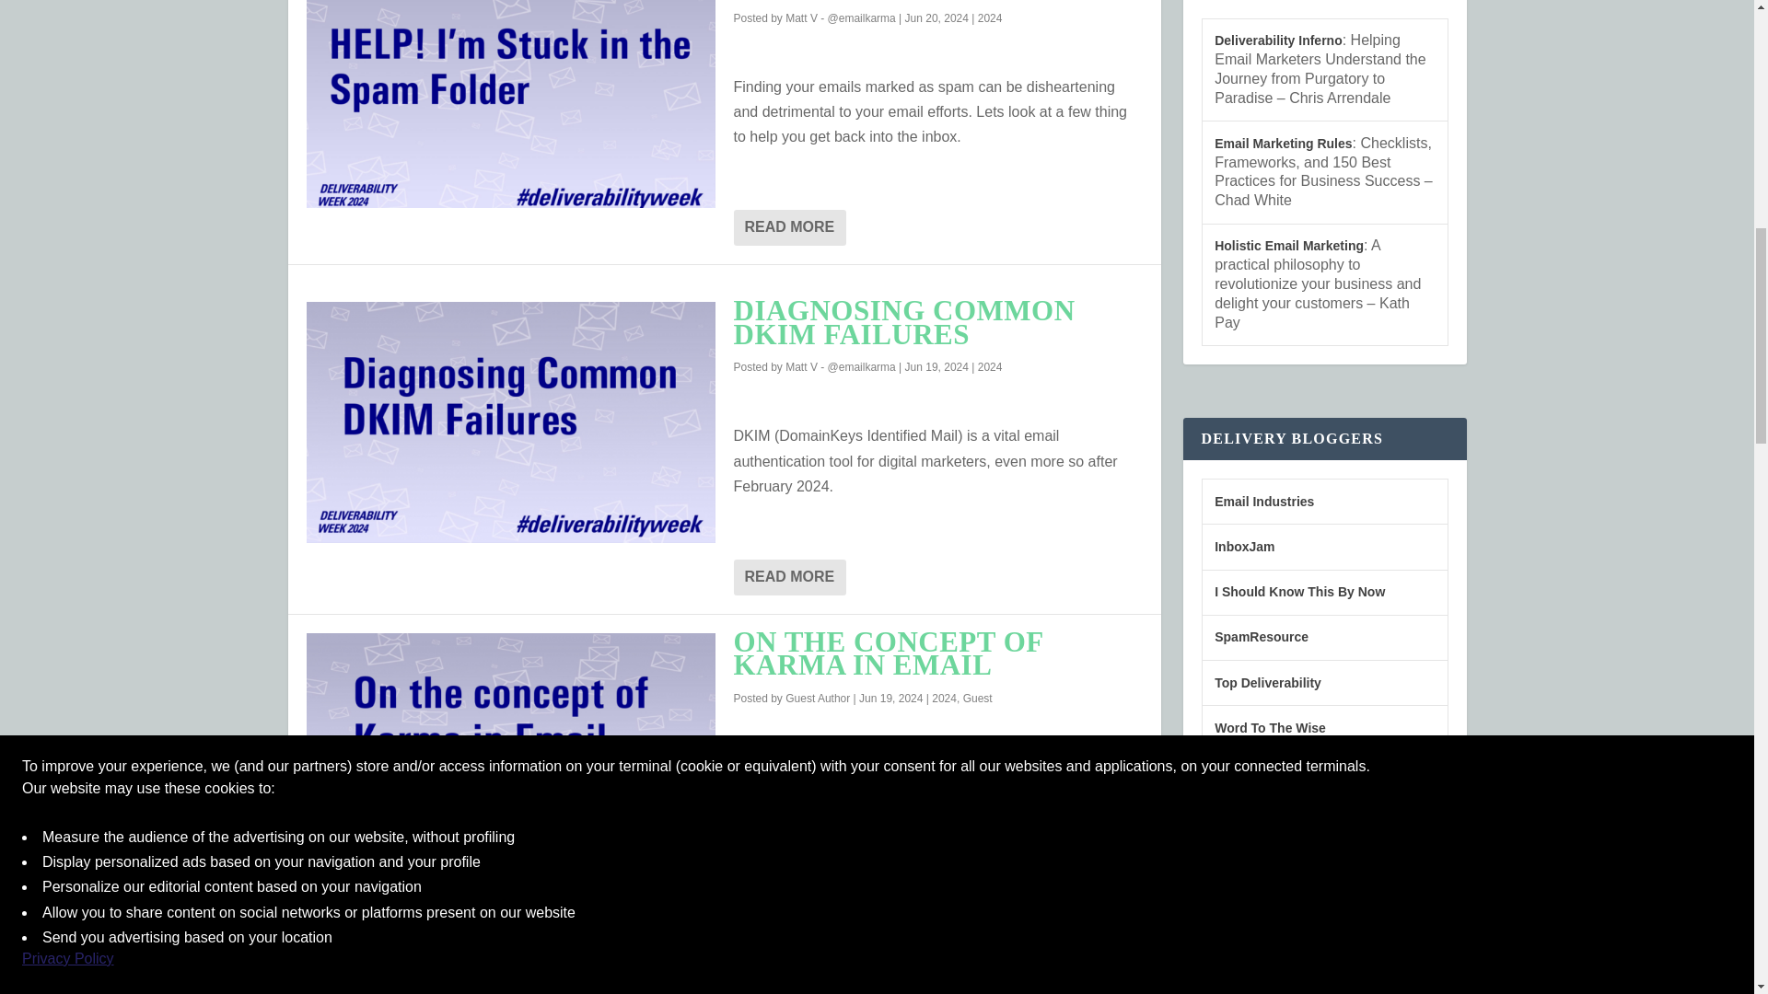  I want to click on Diagnosing Common DKIM Failures, so click(510, 422).